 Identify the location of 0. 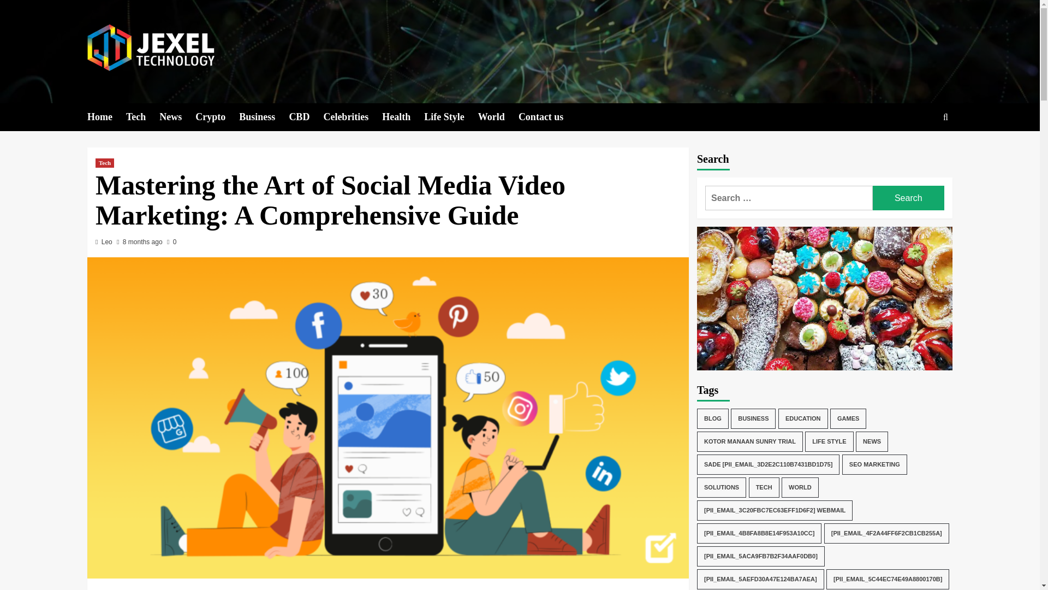
(171, 242).